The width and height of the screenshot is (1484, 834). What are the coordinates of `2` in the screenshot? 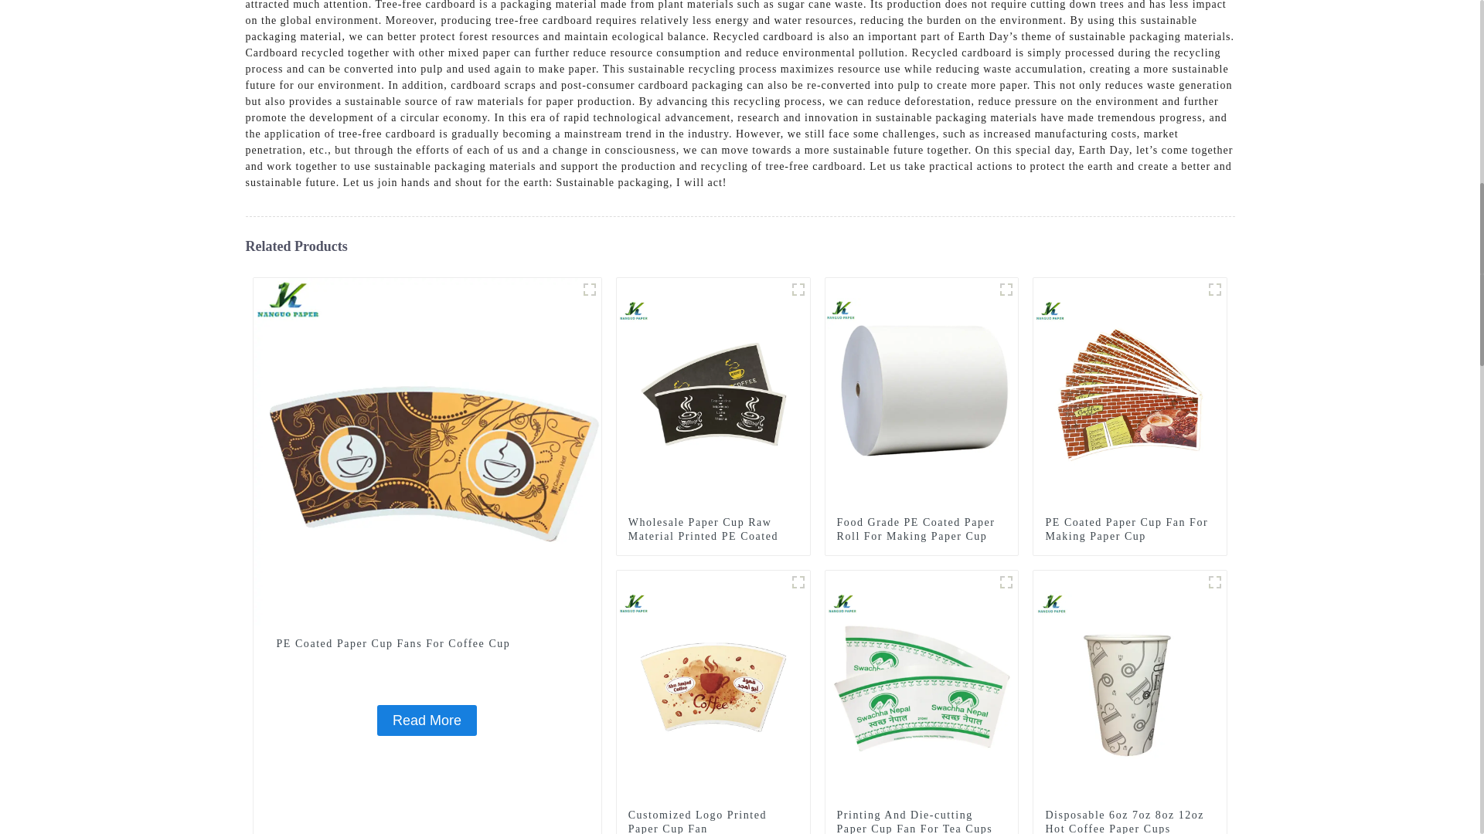 It's located at (798, 289).